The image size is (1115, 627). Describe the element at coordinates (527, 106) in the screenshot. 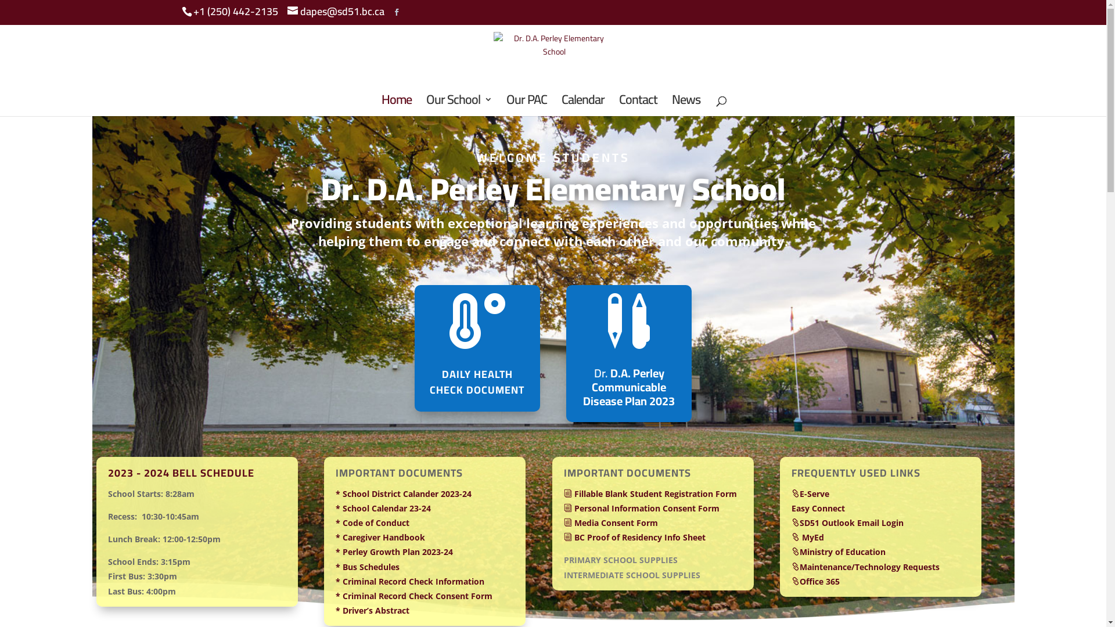

I see `Our PAC` at that location.